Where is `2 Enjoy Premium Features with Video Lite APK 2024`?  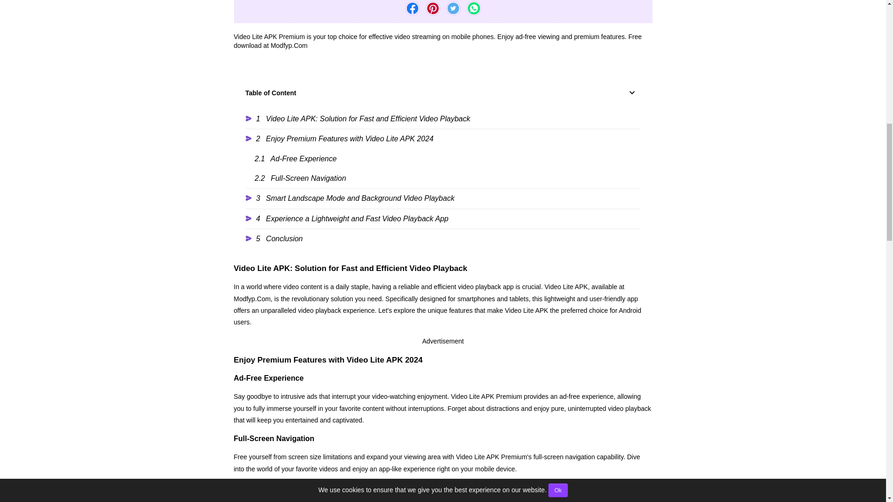 2 Enjoy Premium Features with Video Lite APK 2024 is located at coordinates (443, 139).